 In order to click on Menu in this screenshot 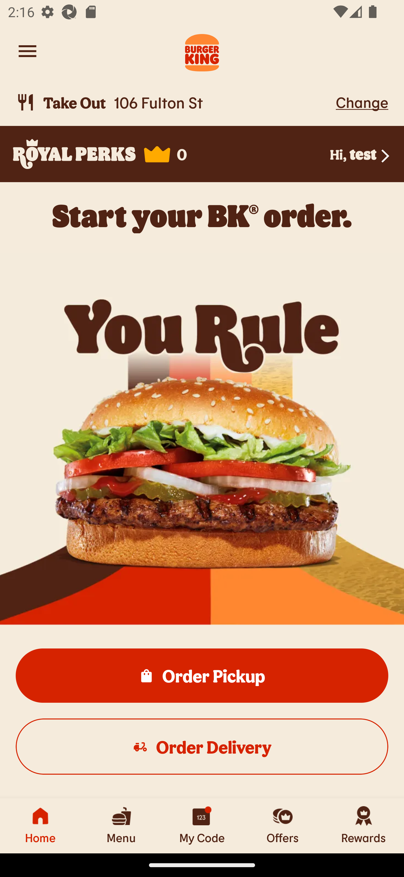, I will do `click(121, 826)`.